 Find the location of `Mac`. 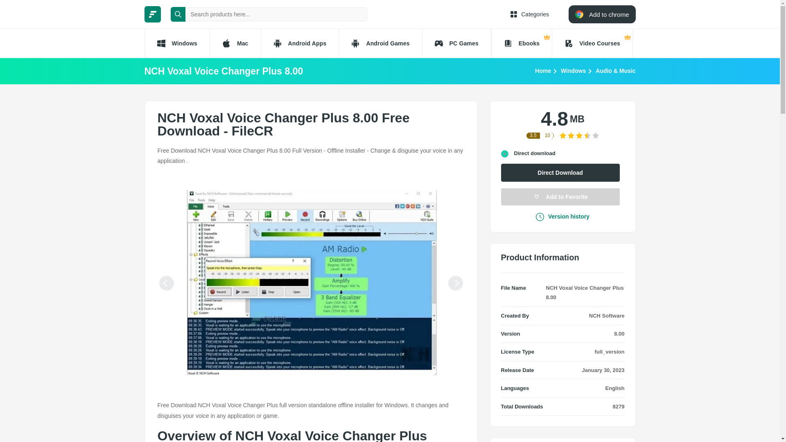

Mac is located at coordinates (235, 43).